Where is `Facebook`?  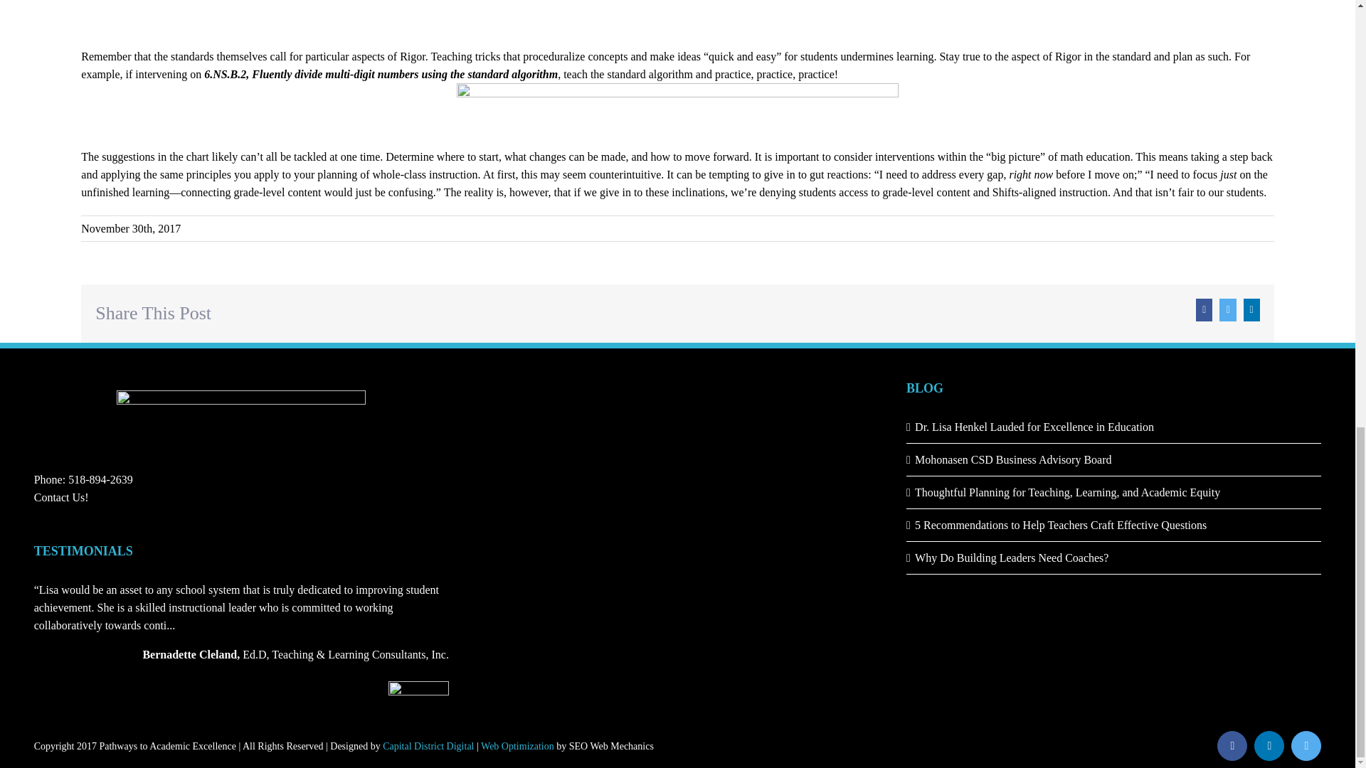
Facebook is located at coordinates (1232, 746).